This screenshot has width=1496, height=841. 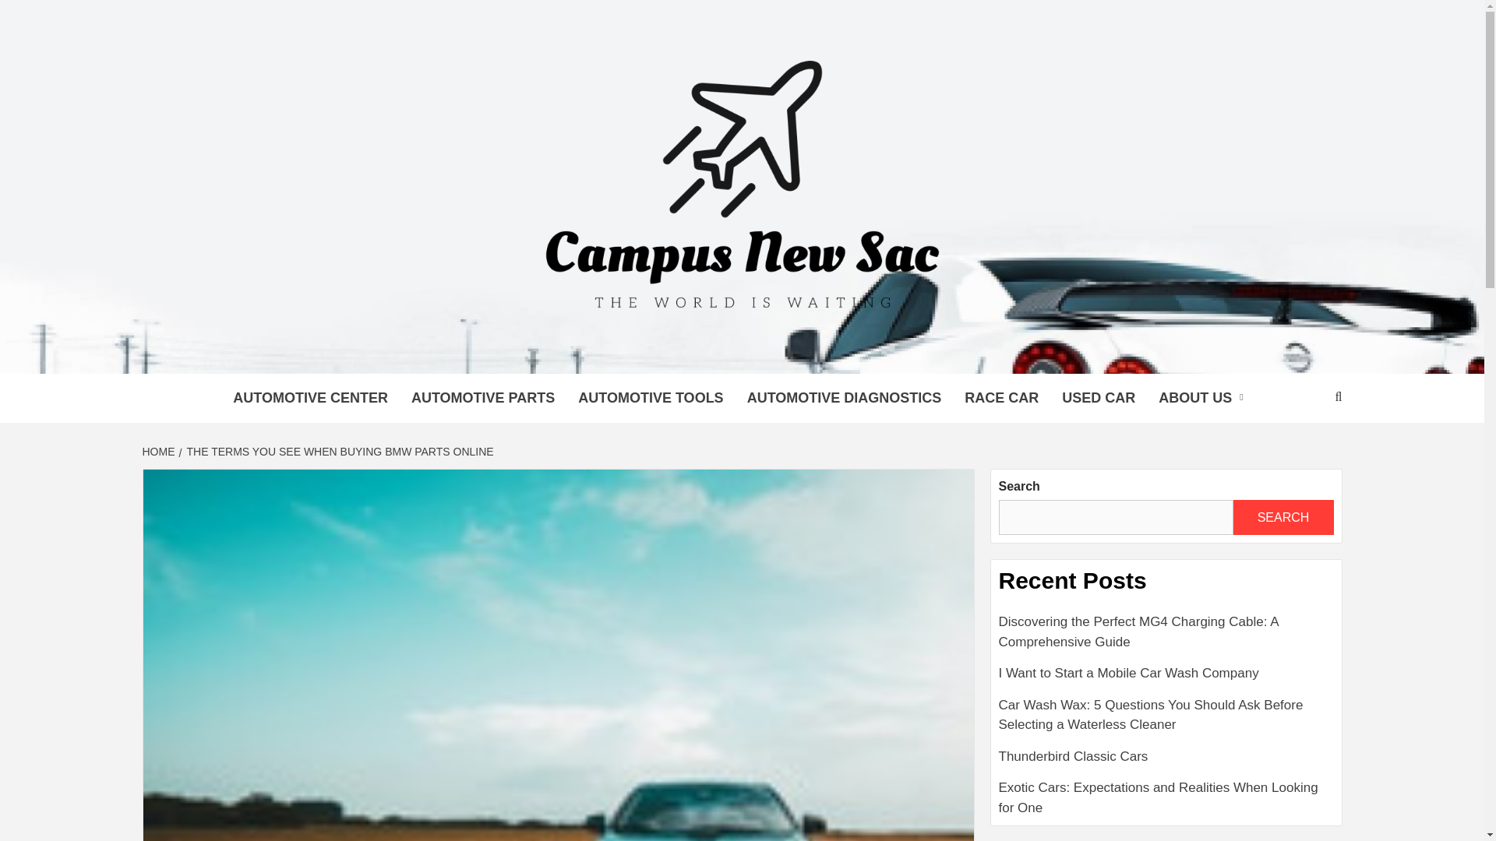 I want to click on USED CAR, so click(x=1099, y=398).